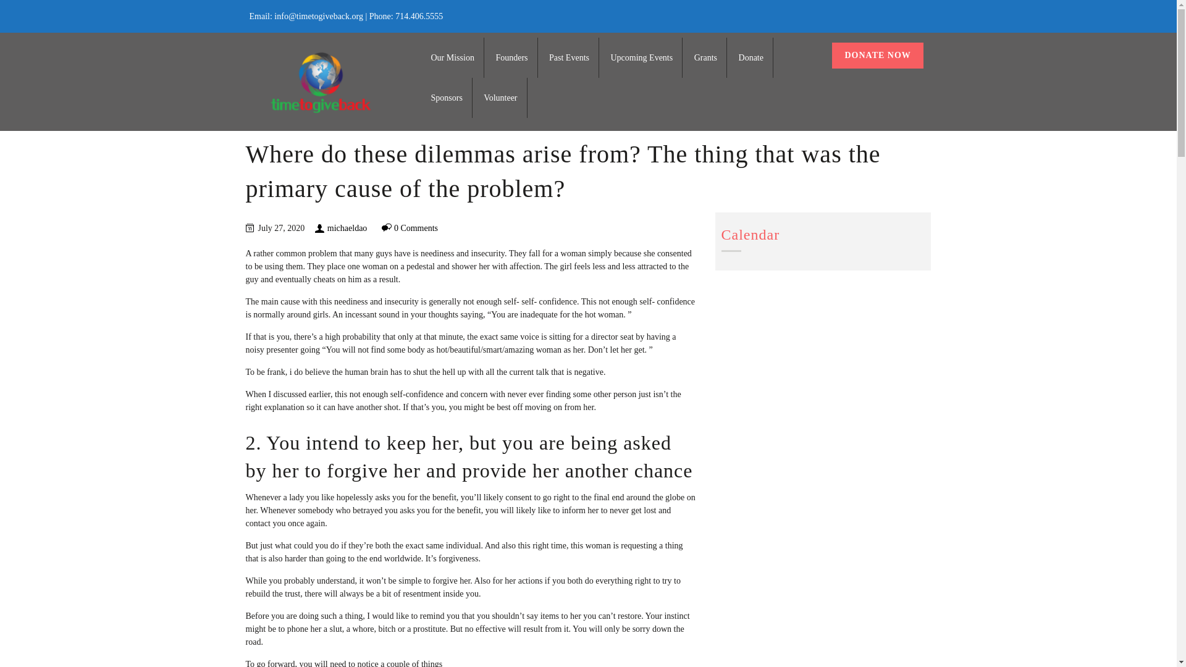 This screenshot has width=1186, height=667. What do you see at coordinates (347, 227) in the screenshot?
I see `michaeldao` at bounding box center [347, 227].